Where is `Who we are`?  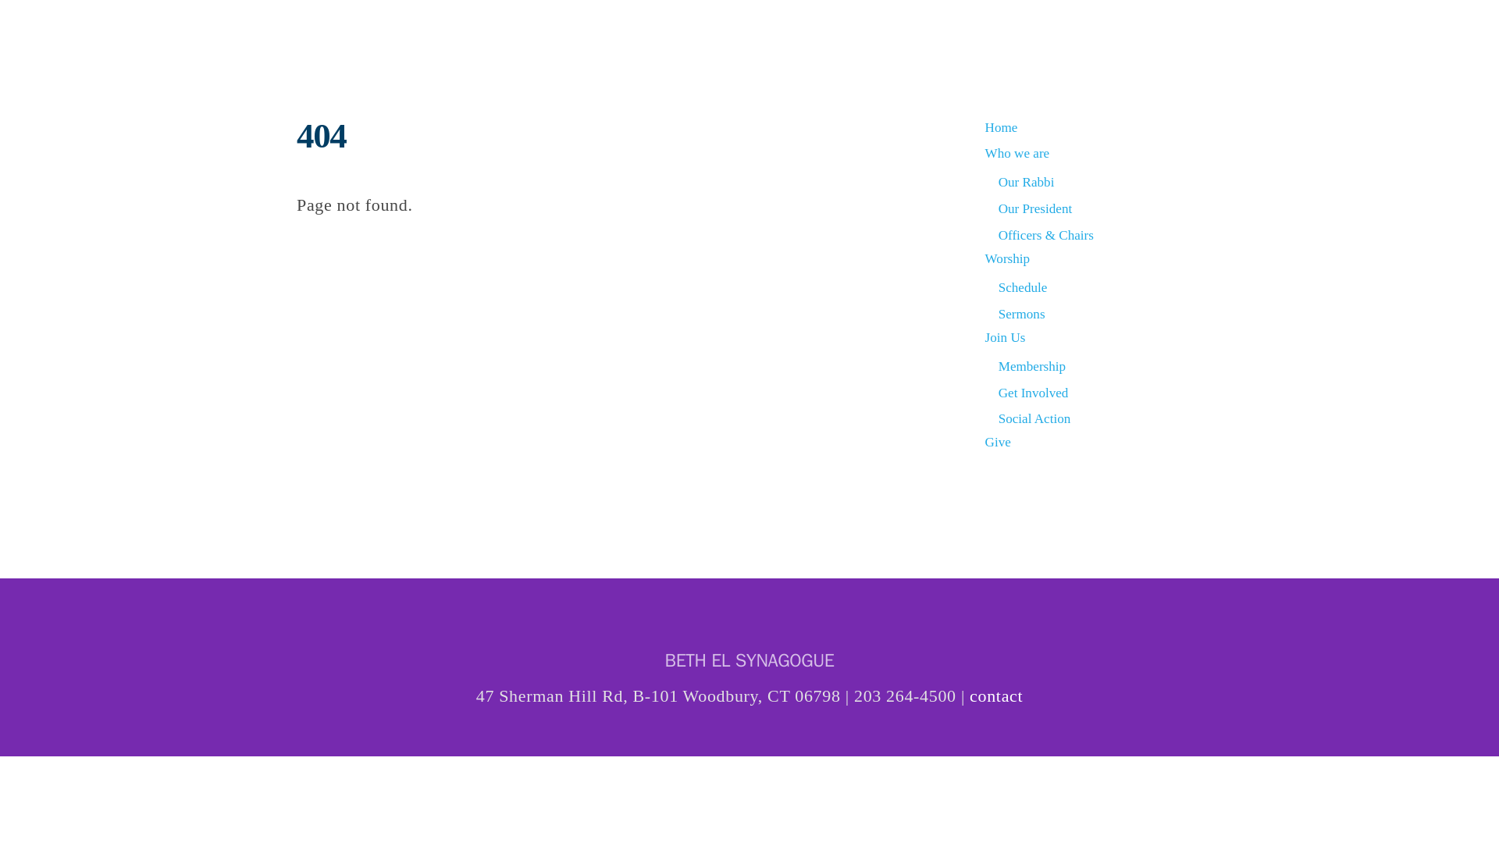 Who we are is located at coordinates (1017, 153).